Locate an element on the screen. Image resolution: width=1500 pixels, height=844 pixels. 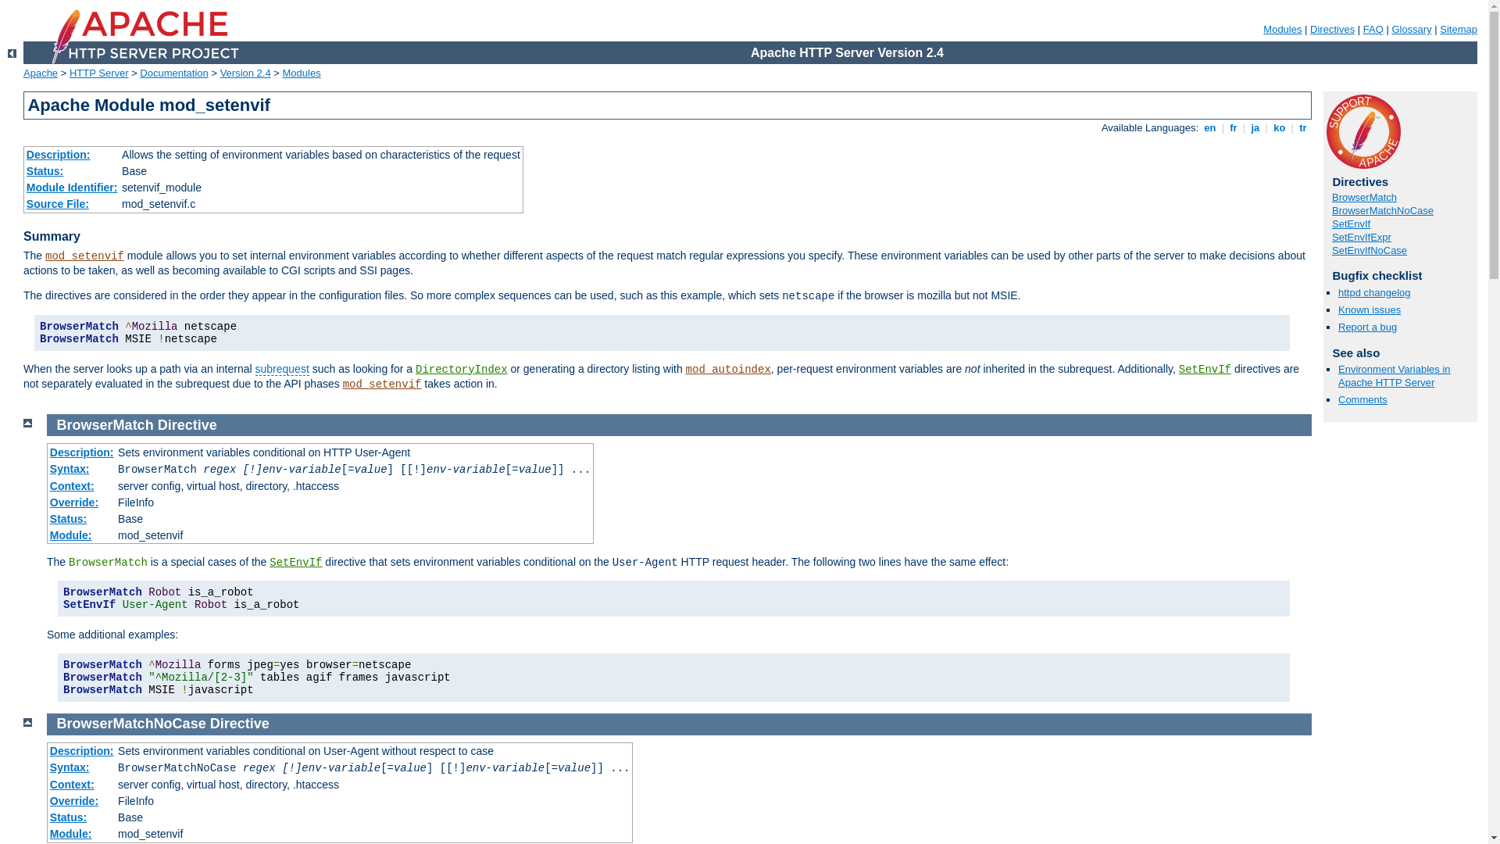
DirectoryIndex is located at coordinates (462, 370).